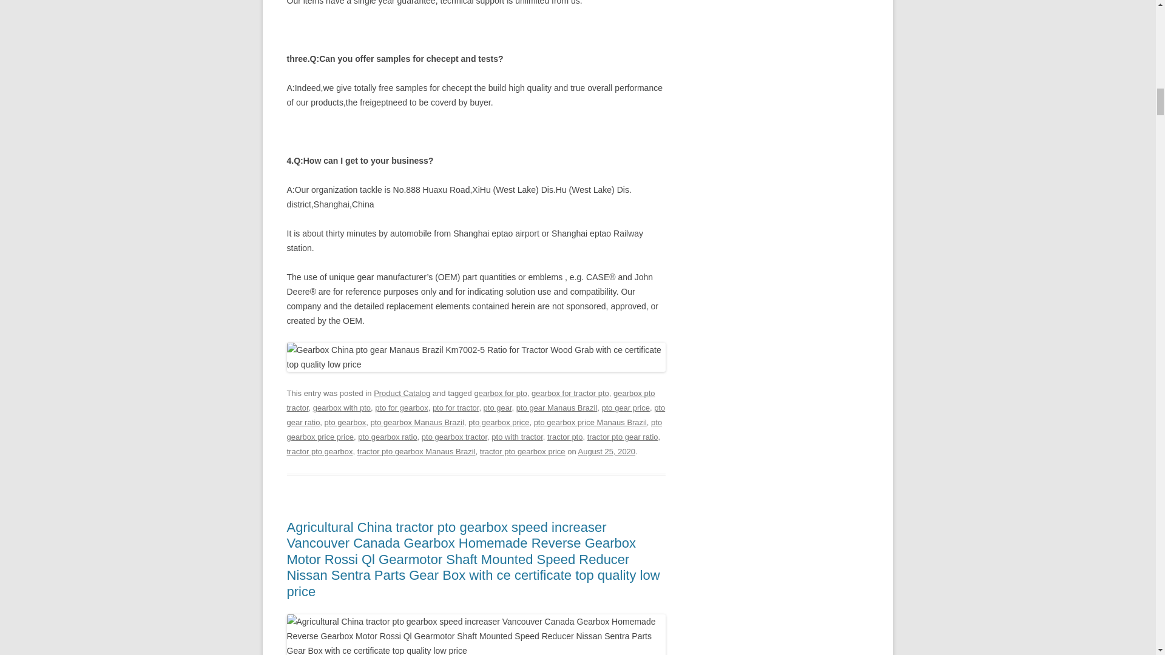  What do you see at coordinates (556, 408) in the screenshot?
I see `pto gear Manaus Brazil` at bounding box center [556, 408].